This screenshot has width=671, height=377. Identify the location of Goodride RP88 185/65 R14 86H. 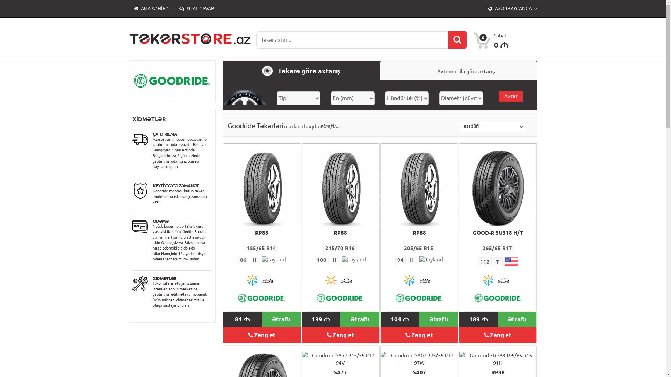
(262, 185).